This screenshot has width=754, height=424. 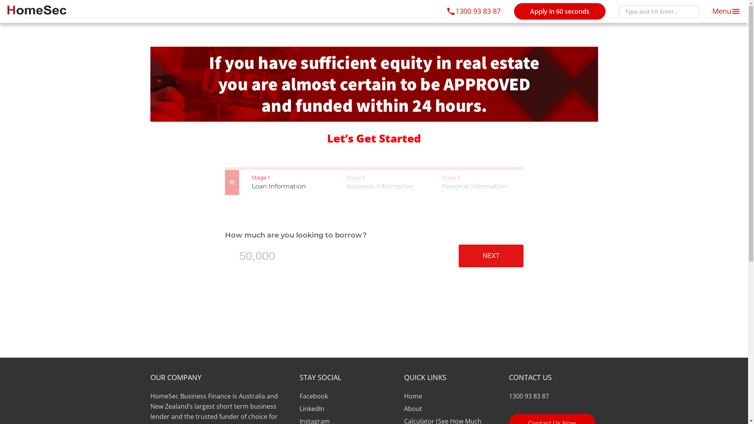 I want to click on Homesec Business Finance, so click(x=37, y=10).